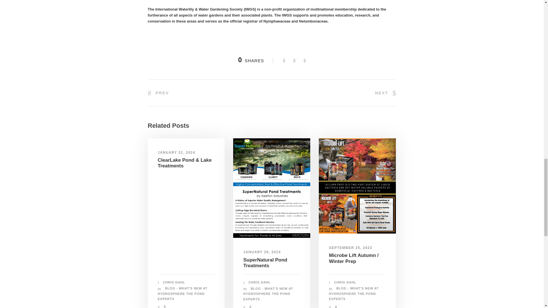  What do you see at coordinates (260, 282) in the screenshot?
I see `Posts by Chris Dahl` at bounding box center [260, 282].